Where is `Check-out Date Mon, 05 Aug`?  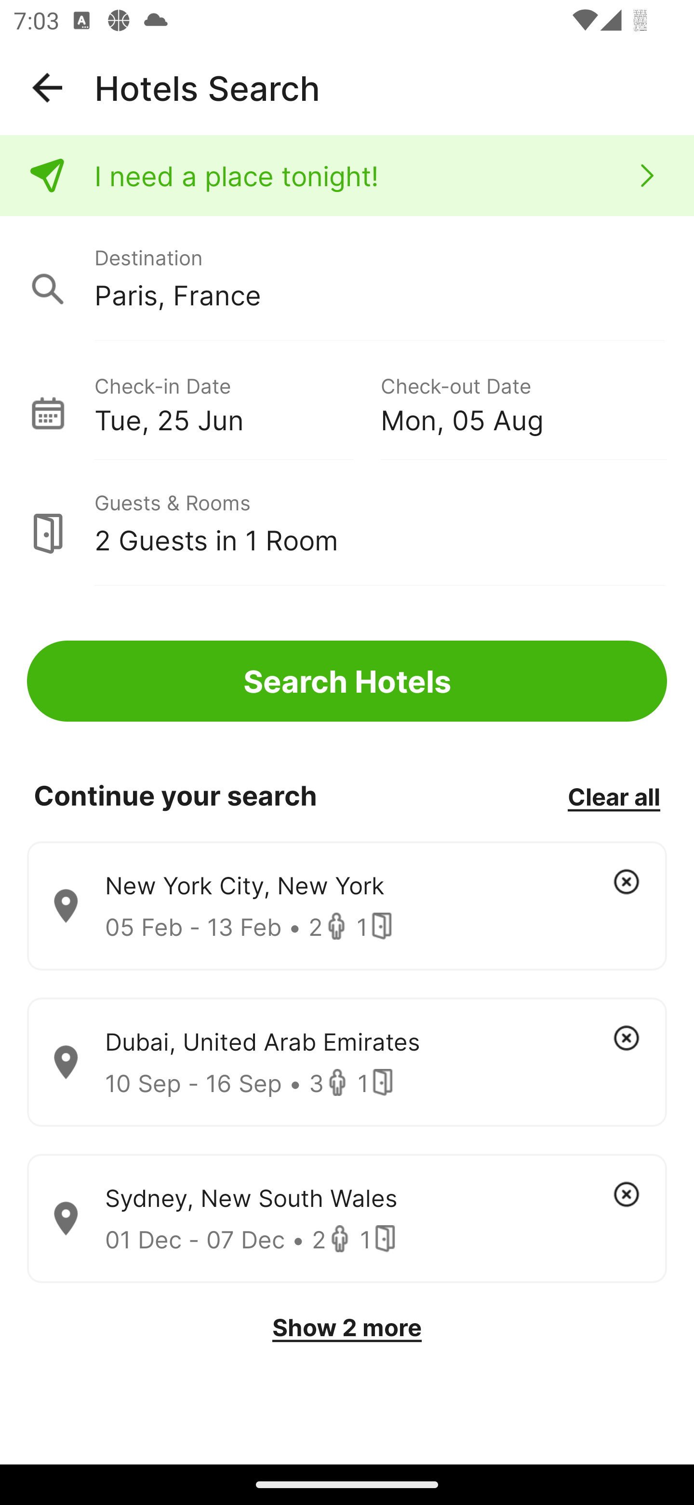
Check-out Date Mon, 05 Aug is located at coordinates (523, 402).